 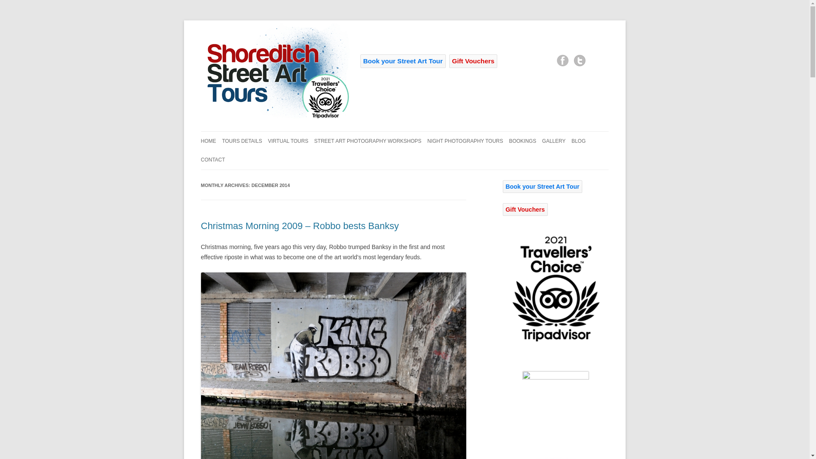 I want to click on NIGHT PHOTOGRAPHY TOURS, so click(x=465, y=141).